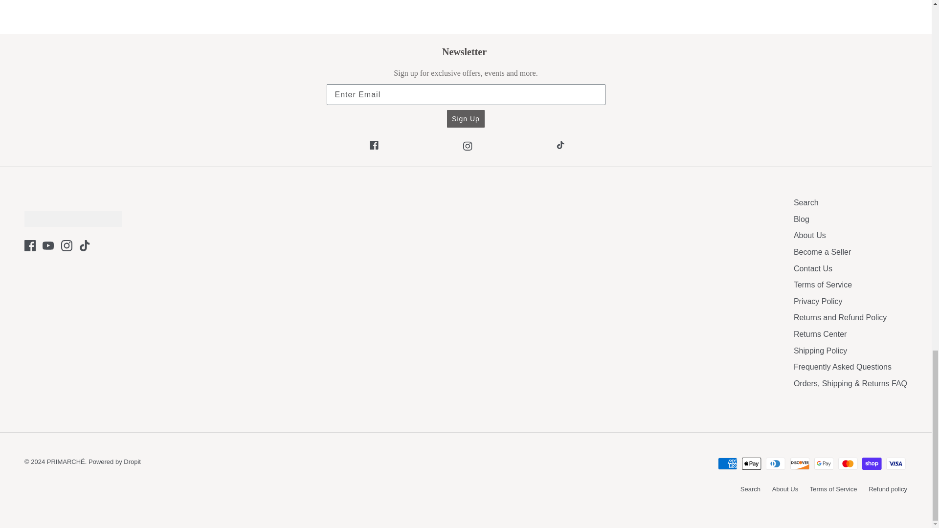  What do you see at coordinates (67, 245) in the screenshot?
I see `Instagram` at bounding box center [67, 245].